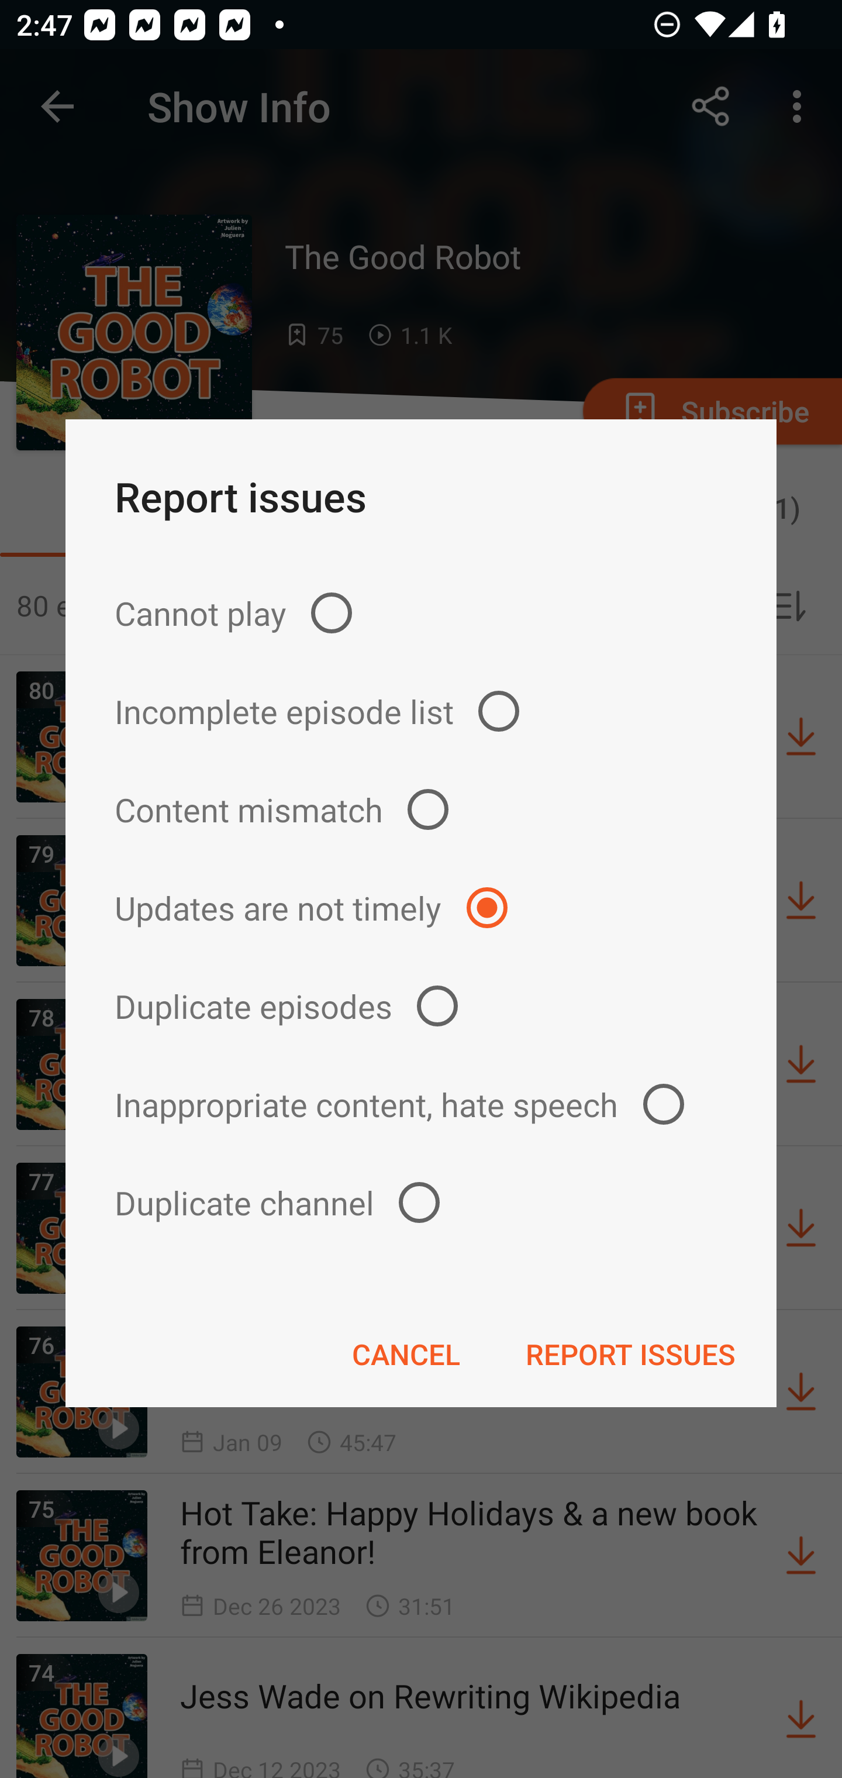 This screenshot has height=1778, width=842. What do you see at coordinates (630, 1353) in the screenshot?
I see `REPORT ISSUES` at bounding box center [630, 1353].